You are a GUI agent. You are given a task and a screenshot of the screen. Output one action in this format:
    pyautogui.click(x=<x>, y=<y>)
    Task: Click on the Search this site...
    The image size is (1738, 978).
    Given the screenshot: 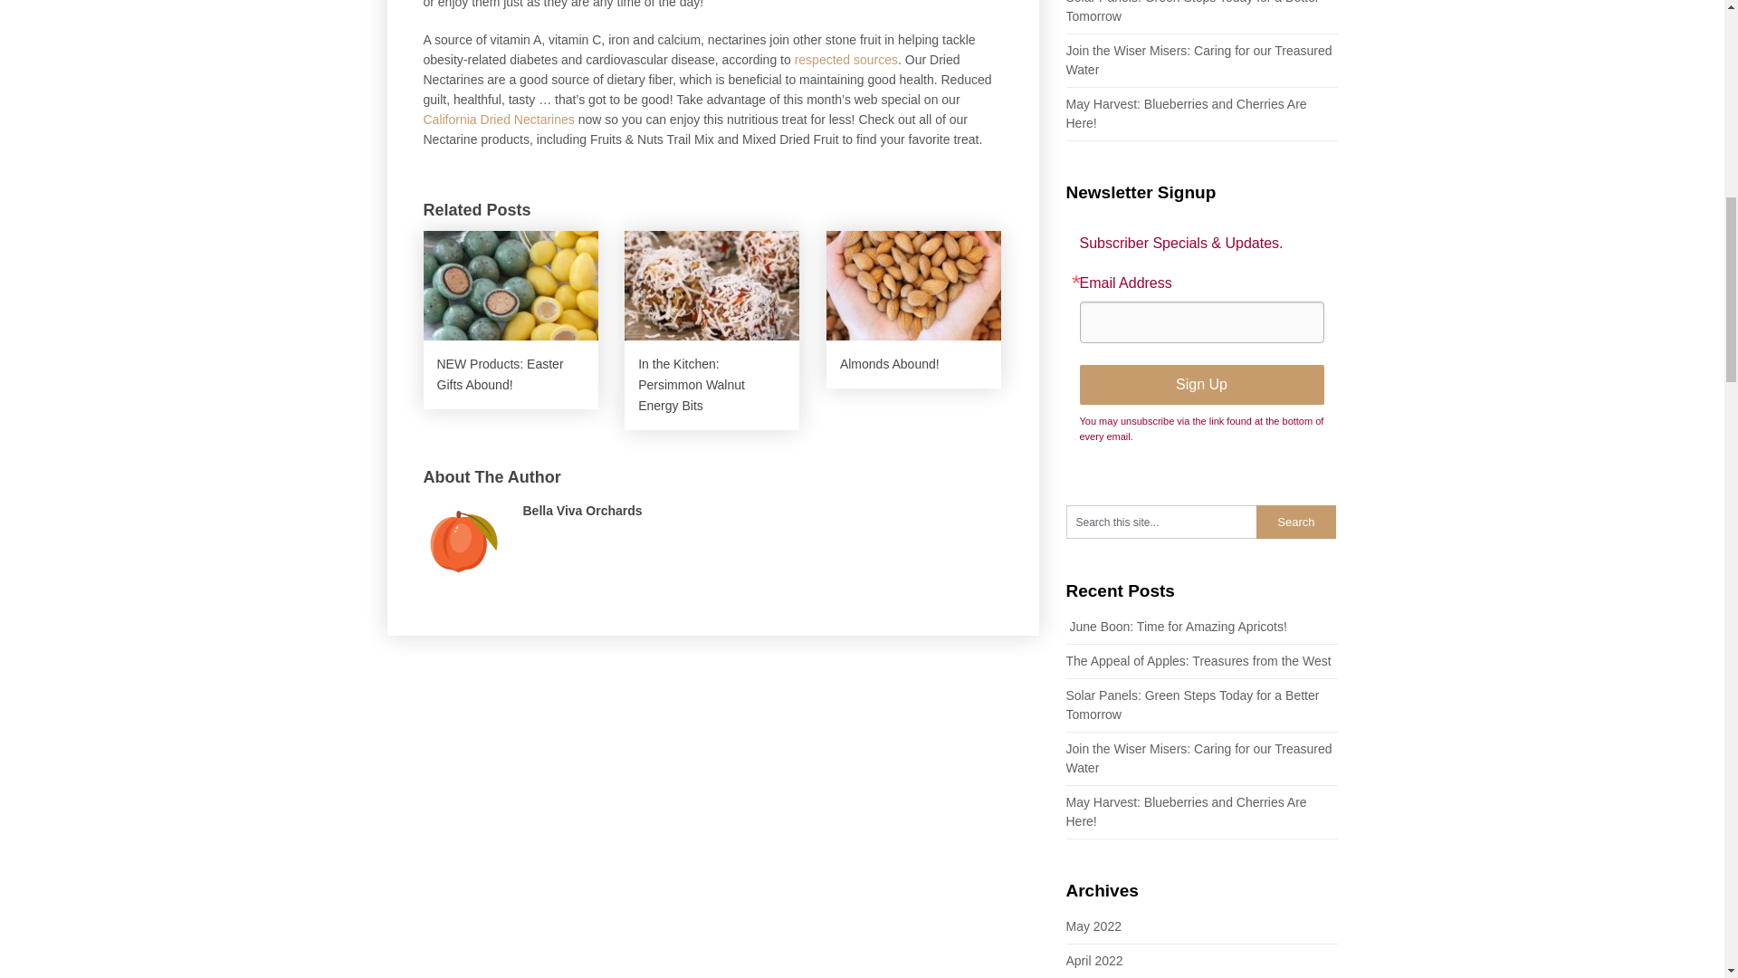 What is the action you would take?
    pyautogui.click(x=1161, y=522)
    